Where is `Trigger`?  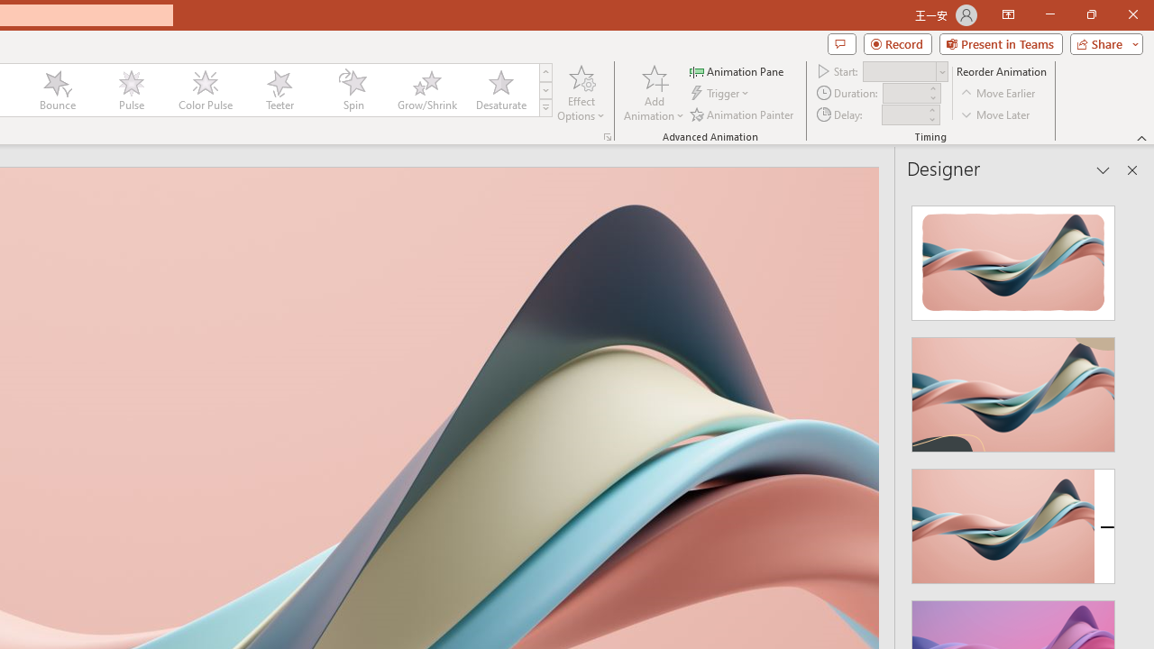
Trigger is located at coordinates (721, 94).